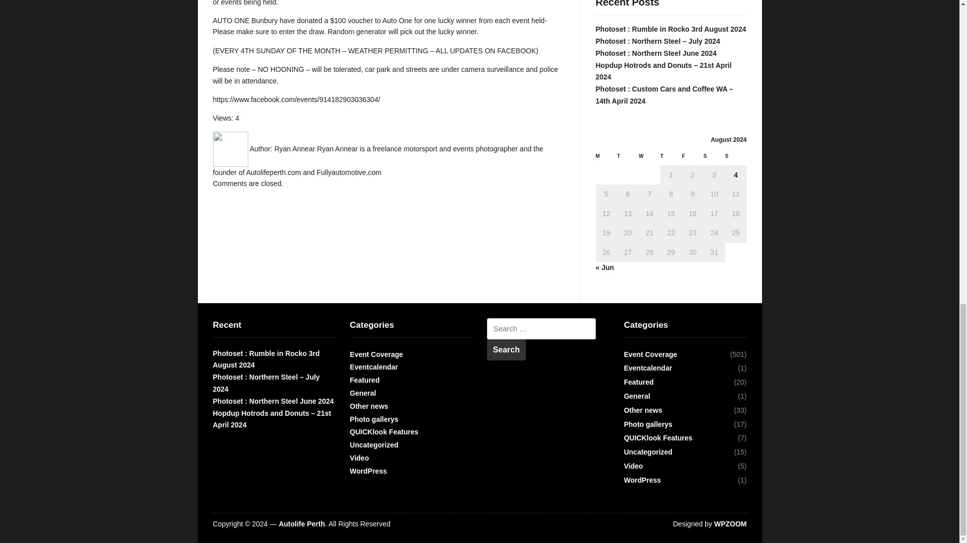  I want to click on Friday, so click(693, 159).